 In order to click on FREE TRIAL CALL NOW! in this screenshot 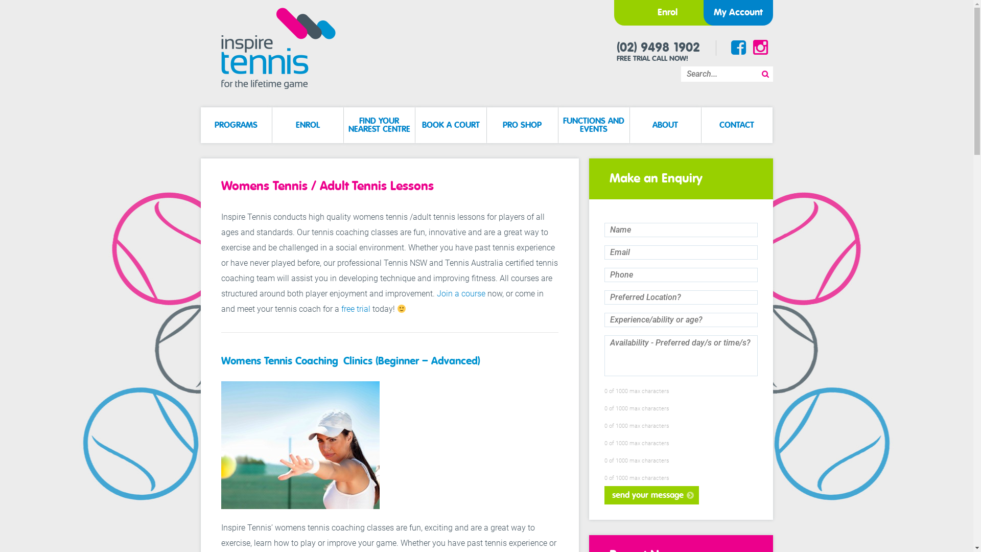, I will do `click(652, 59)`.